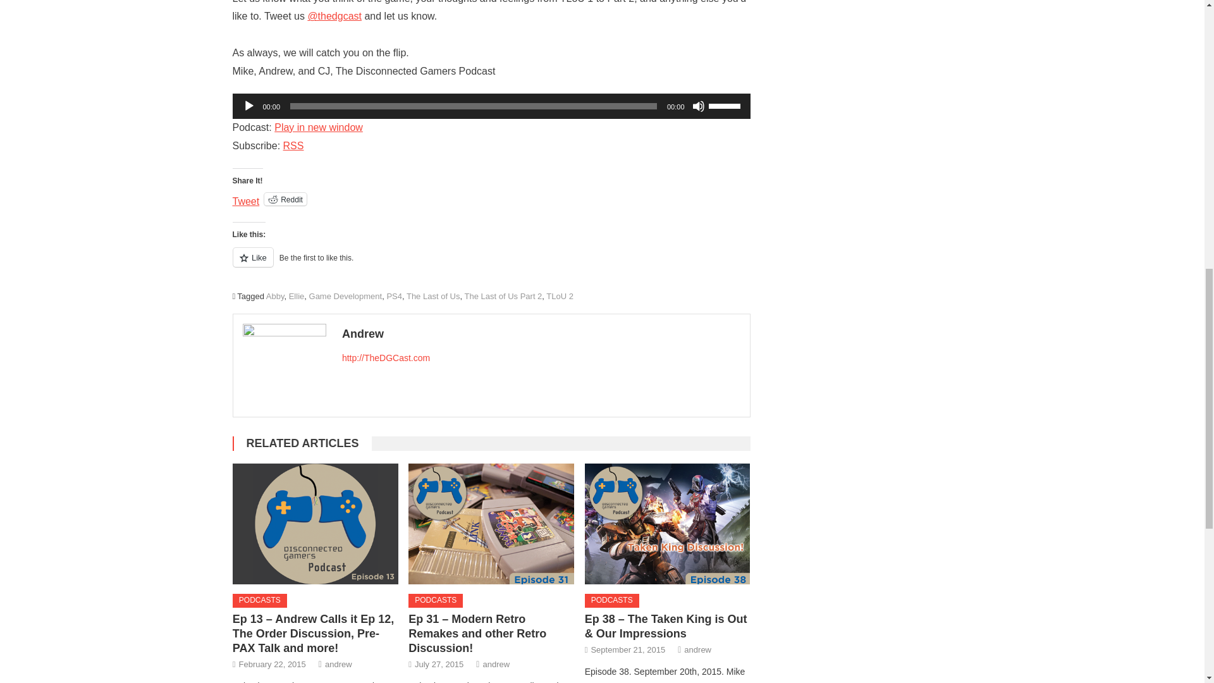  What do you see at coordinates (272, 664) in the screenshot?
I see `February 22, 2015` at bounding box center [272, 664].